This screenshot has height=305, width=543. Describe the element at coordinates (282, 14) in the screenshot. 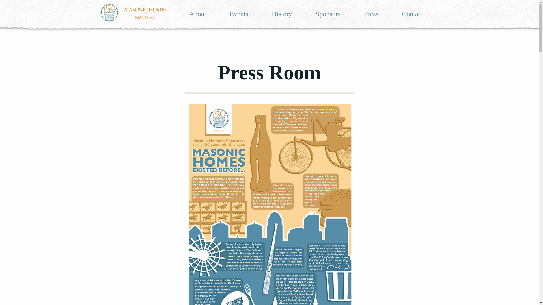

I see `History` at that location.